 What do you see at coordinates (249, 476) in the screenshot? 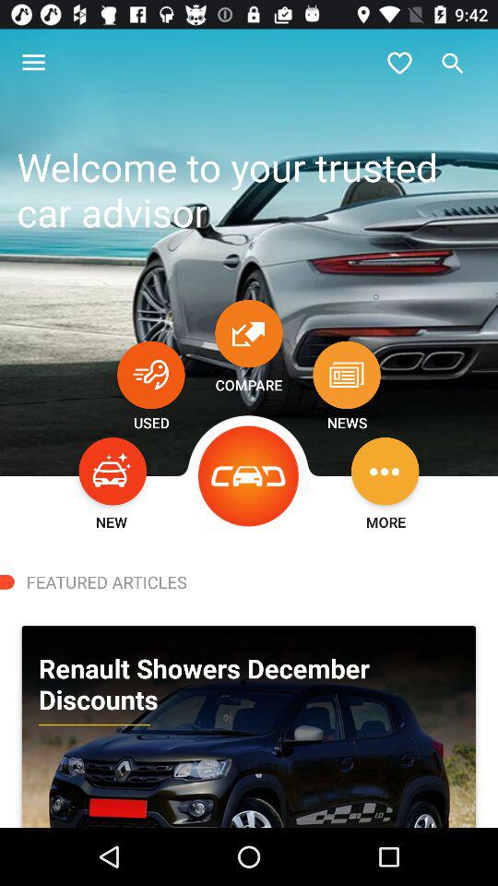
I see `press the icon next to the news` at bounding box center [249, 476].